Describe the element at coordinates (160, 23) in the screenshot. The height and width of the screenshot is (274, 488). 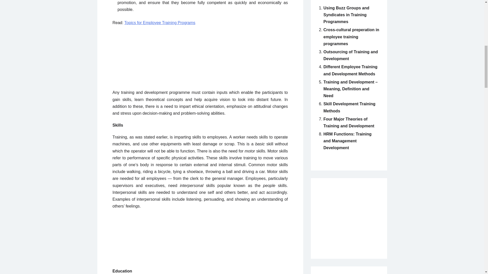
I see `Topics for Employee Training Programs` at that location.